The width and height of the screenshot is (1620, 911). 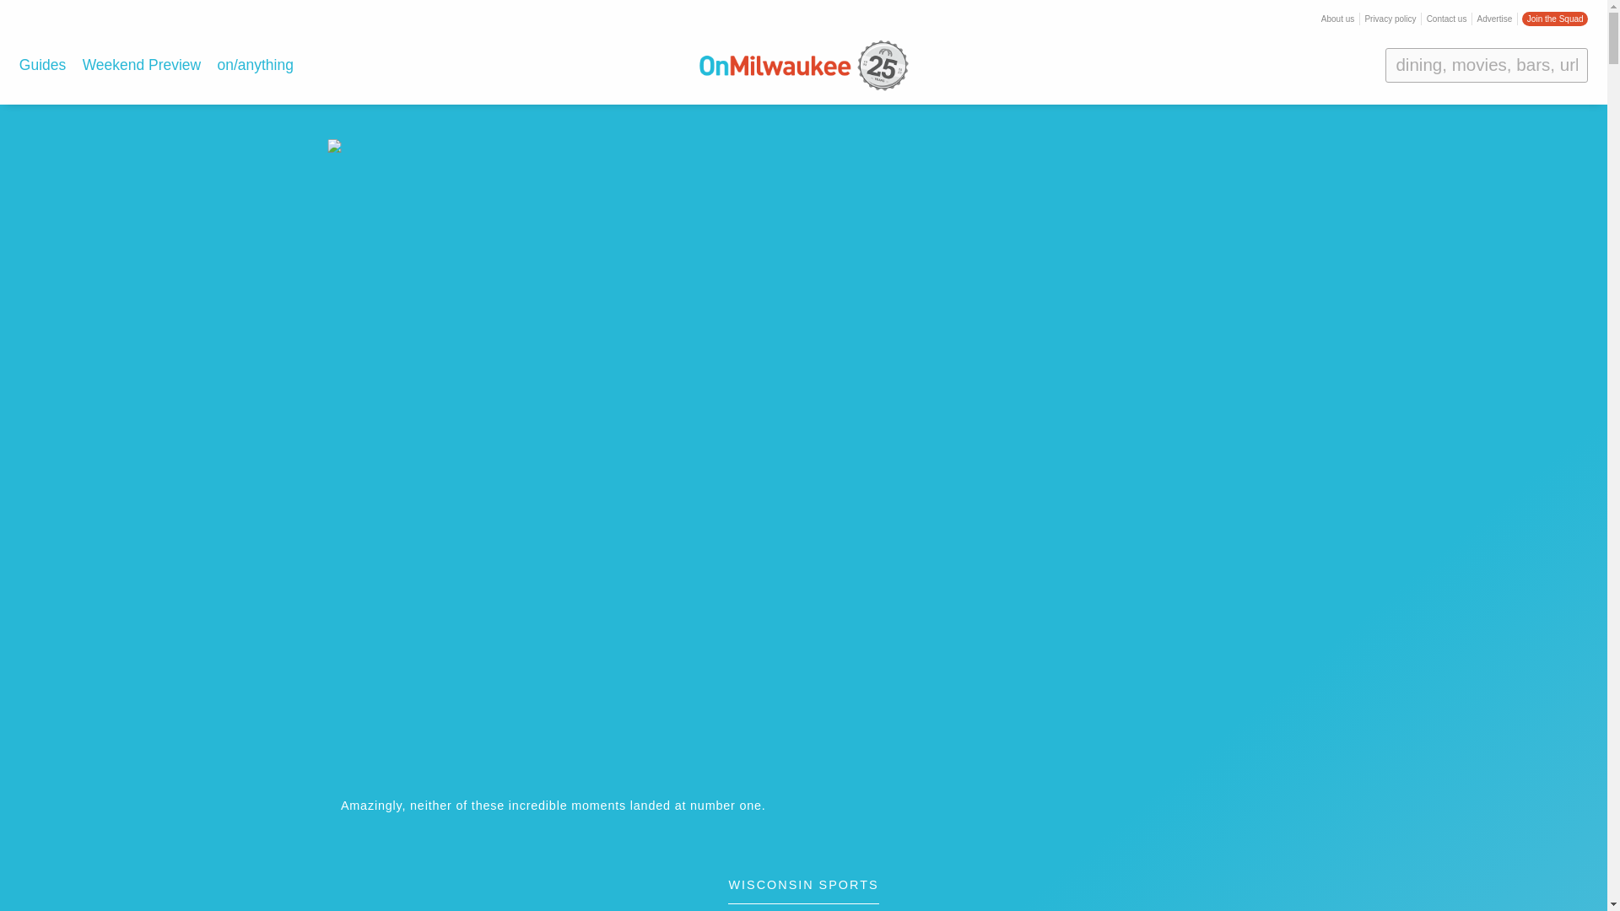 What do you see at coordinates (142, 64) in the screenshot?
I see `Weekend Preview` at bounding box center [142, 64].